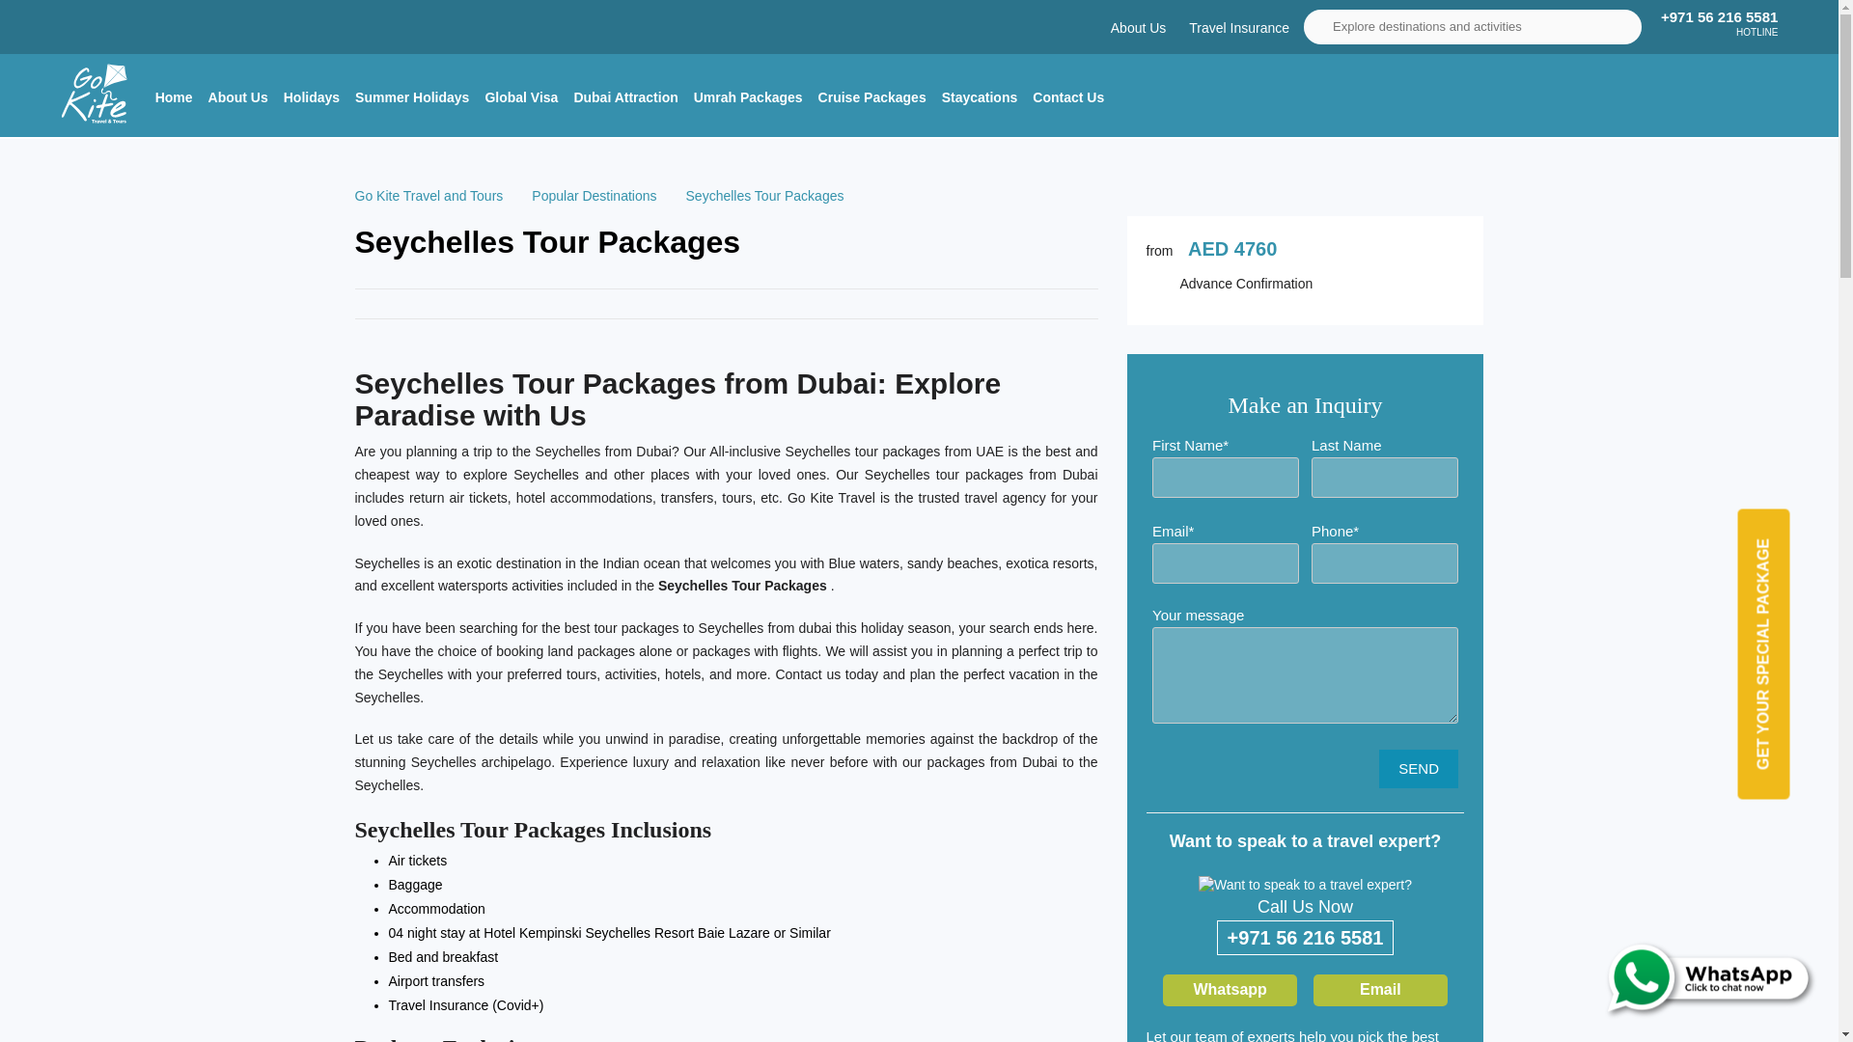  Describe the element at coordinates (625, 96) in the screenshot. I see `Dubai Attraction` at that location.